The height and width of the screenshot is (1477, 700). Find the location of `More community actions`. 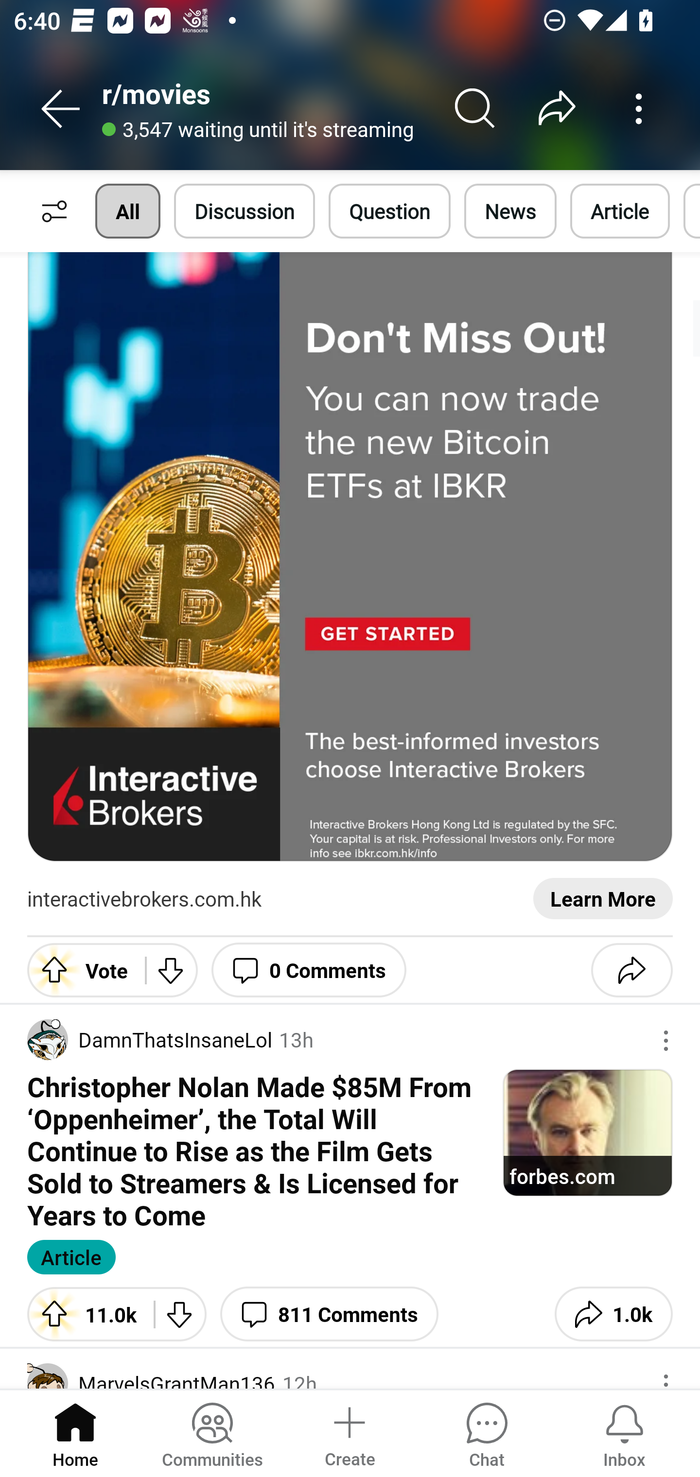

More community actions is located at coordinates (639, 108).